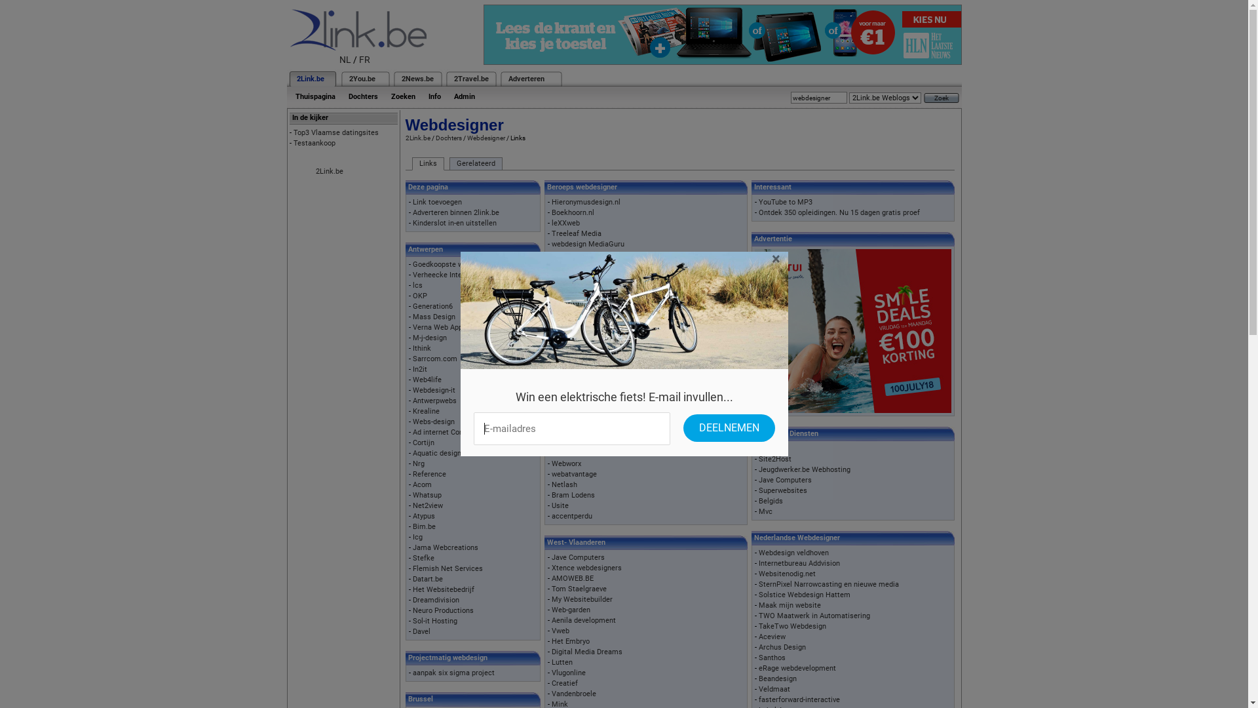 Image resolution: width=1258 pixels, height=708 pixels. What do you see at coordinates (448, 569) in the screenshot?
I see `Flemish Net Services` at bounding box center [448, 569].